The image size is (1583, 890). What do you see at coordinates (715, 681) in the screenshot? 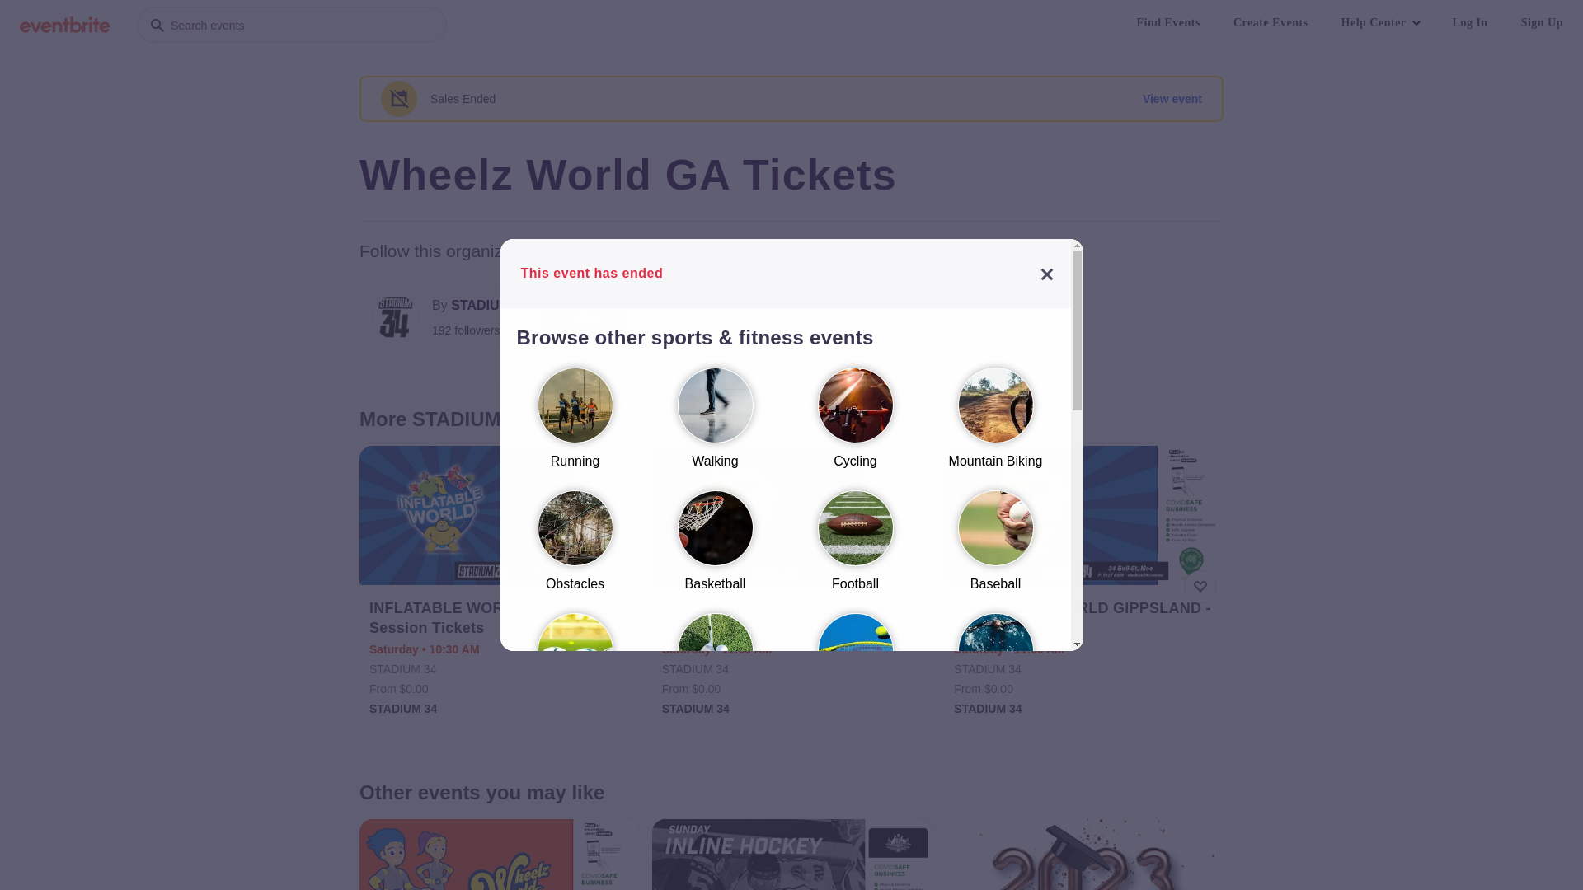
I see `Golf` at bounding box center [715, 681].